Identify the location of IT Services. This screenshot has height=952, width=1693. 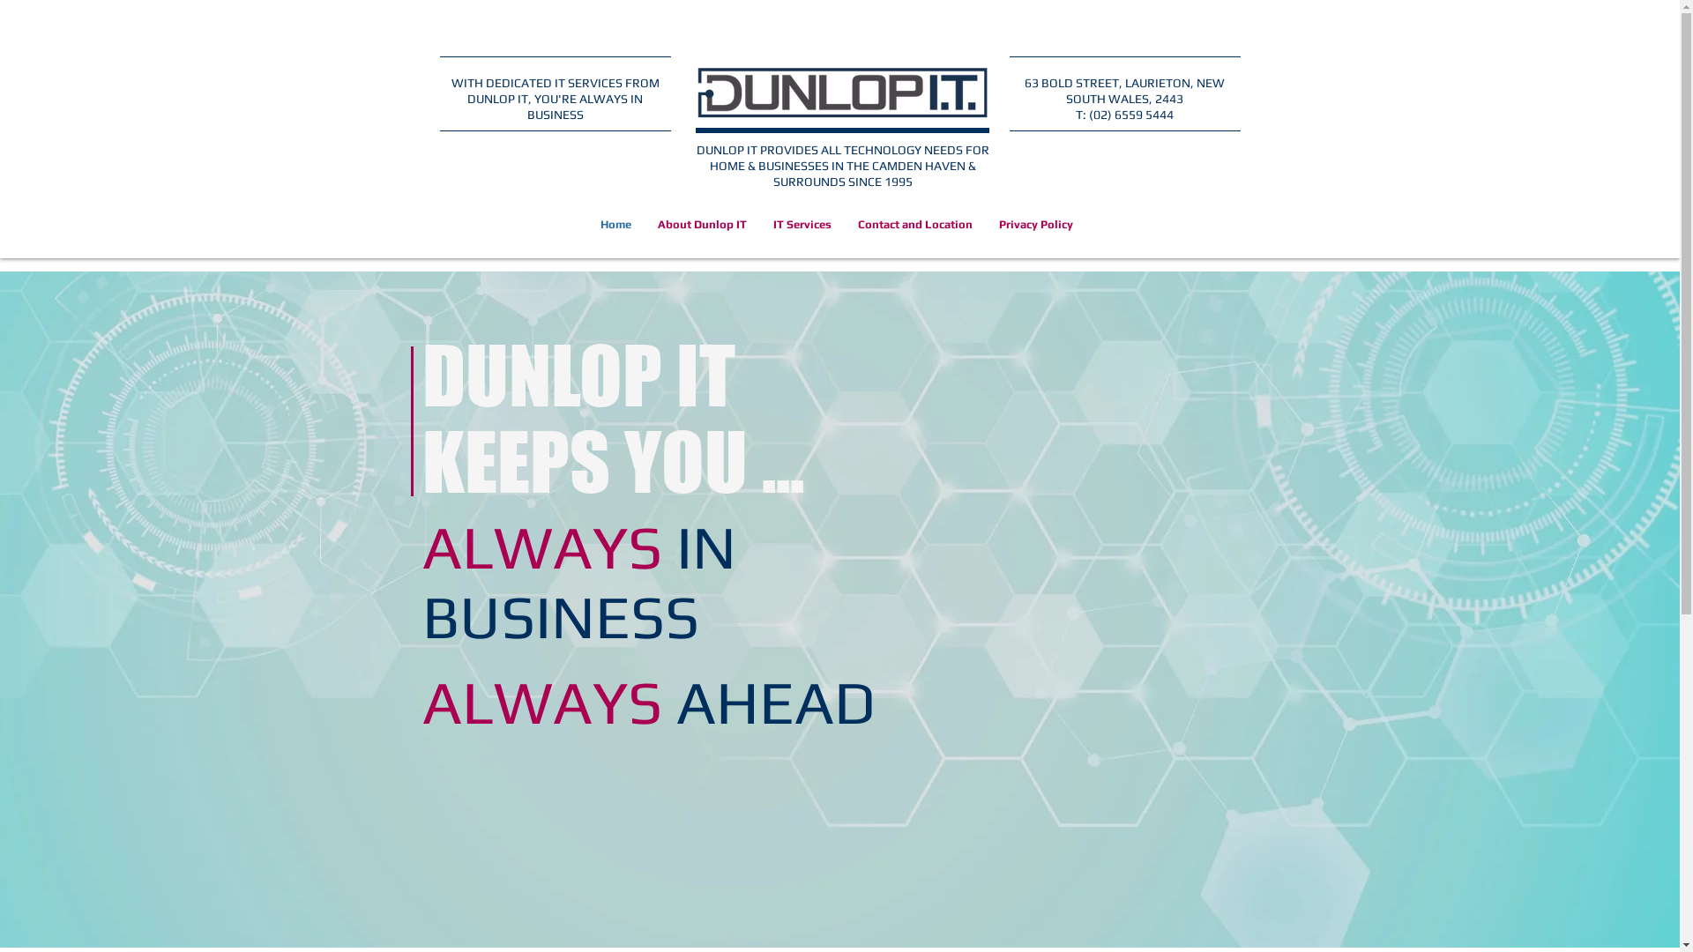
(802, 224).